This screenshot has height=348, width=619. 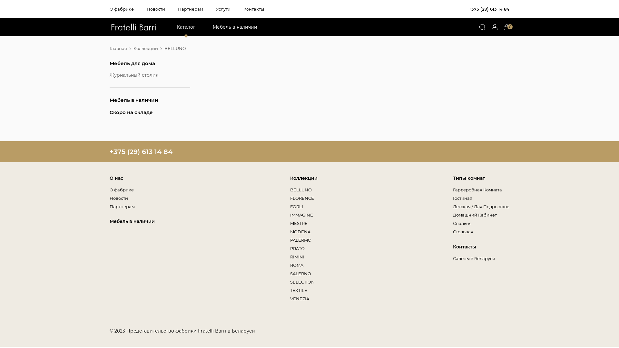 I want to click on FLORENCE, so click(x=302, y=198).